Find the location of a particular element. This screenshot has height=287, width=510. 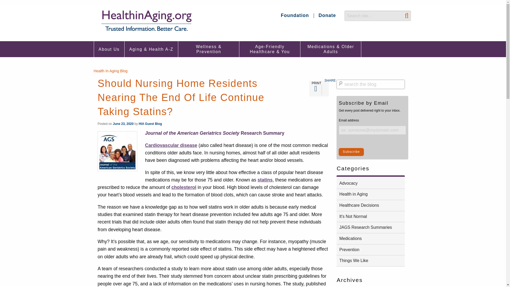

Health in Aging is located at coordinates (371, 194).